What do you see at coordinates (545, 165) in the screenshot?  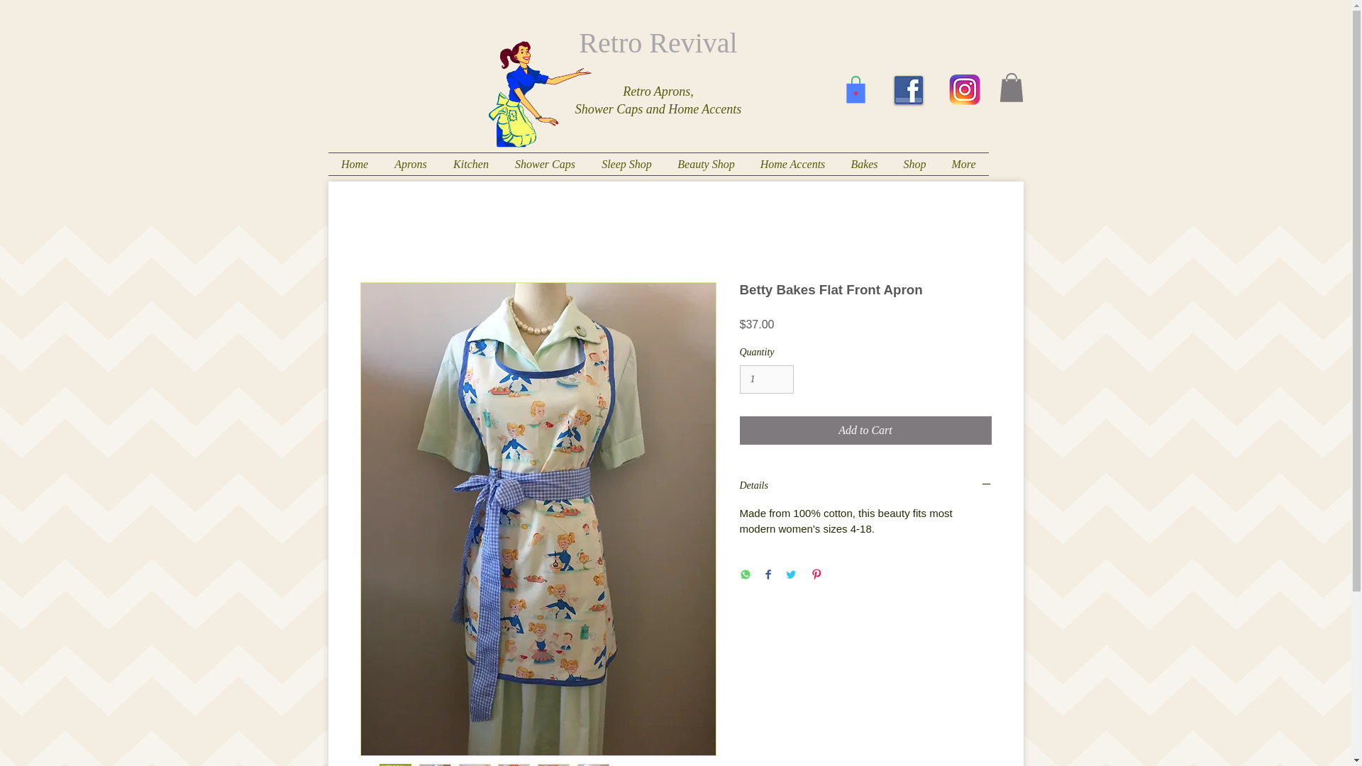 I see `Shower Caps` at bounding box center [545, 165].